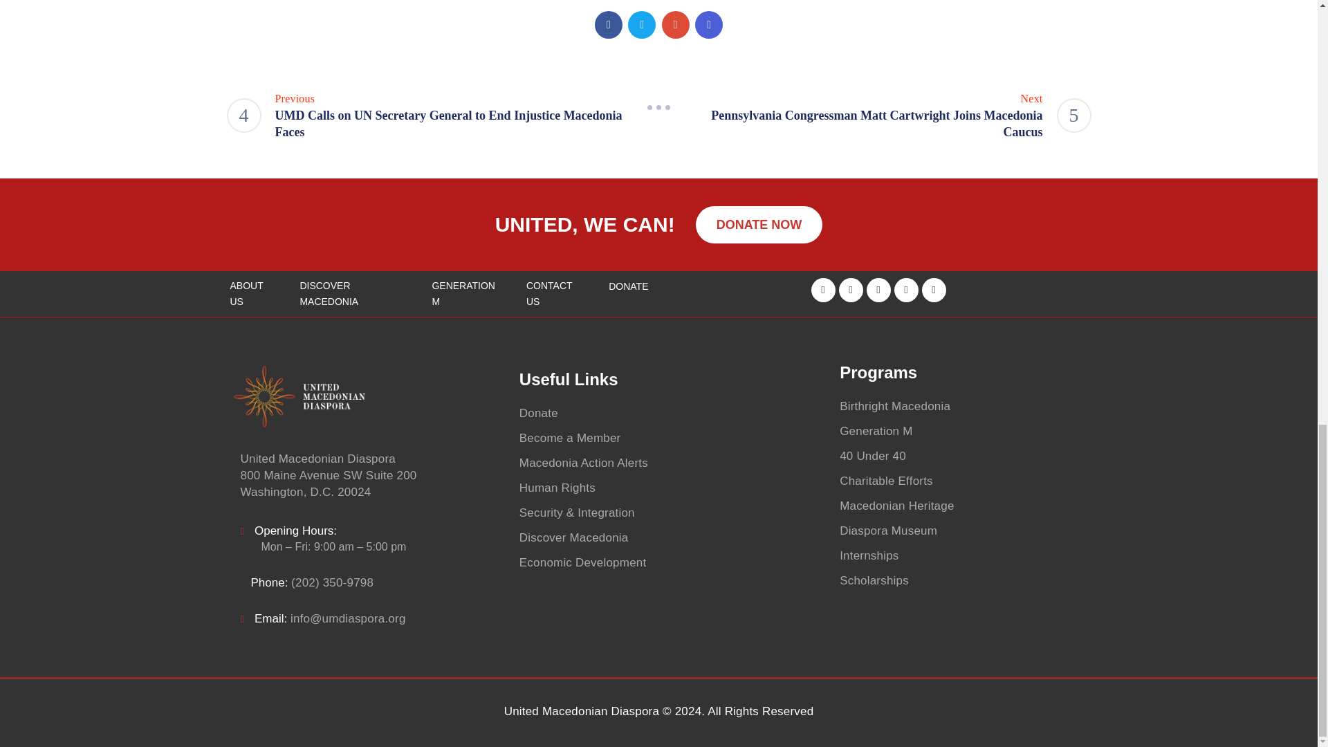  What do you see at coordinates (658, 108) in the screenshot?
I see `Slash` at bounding box center [658, 108].